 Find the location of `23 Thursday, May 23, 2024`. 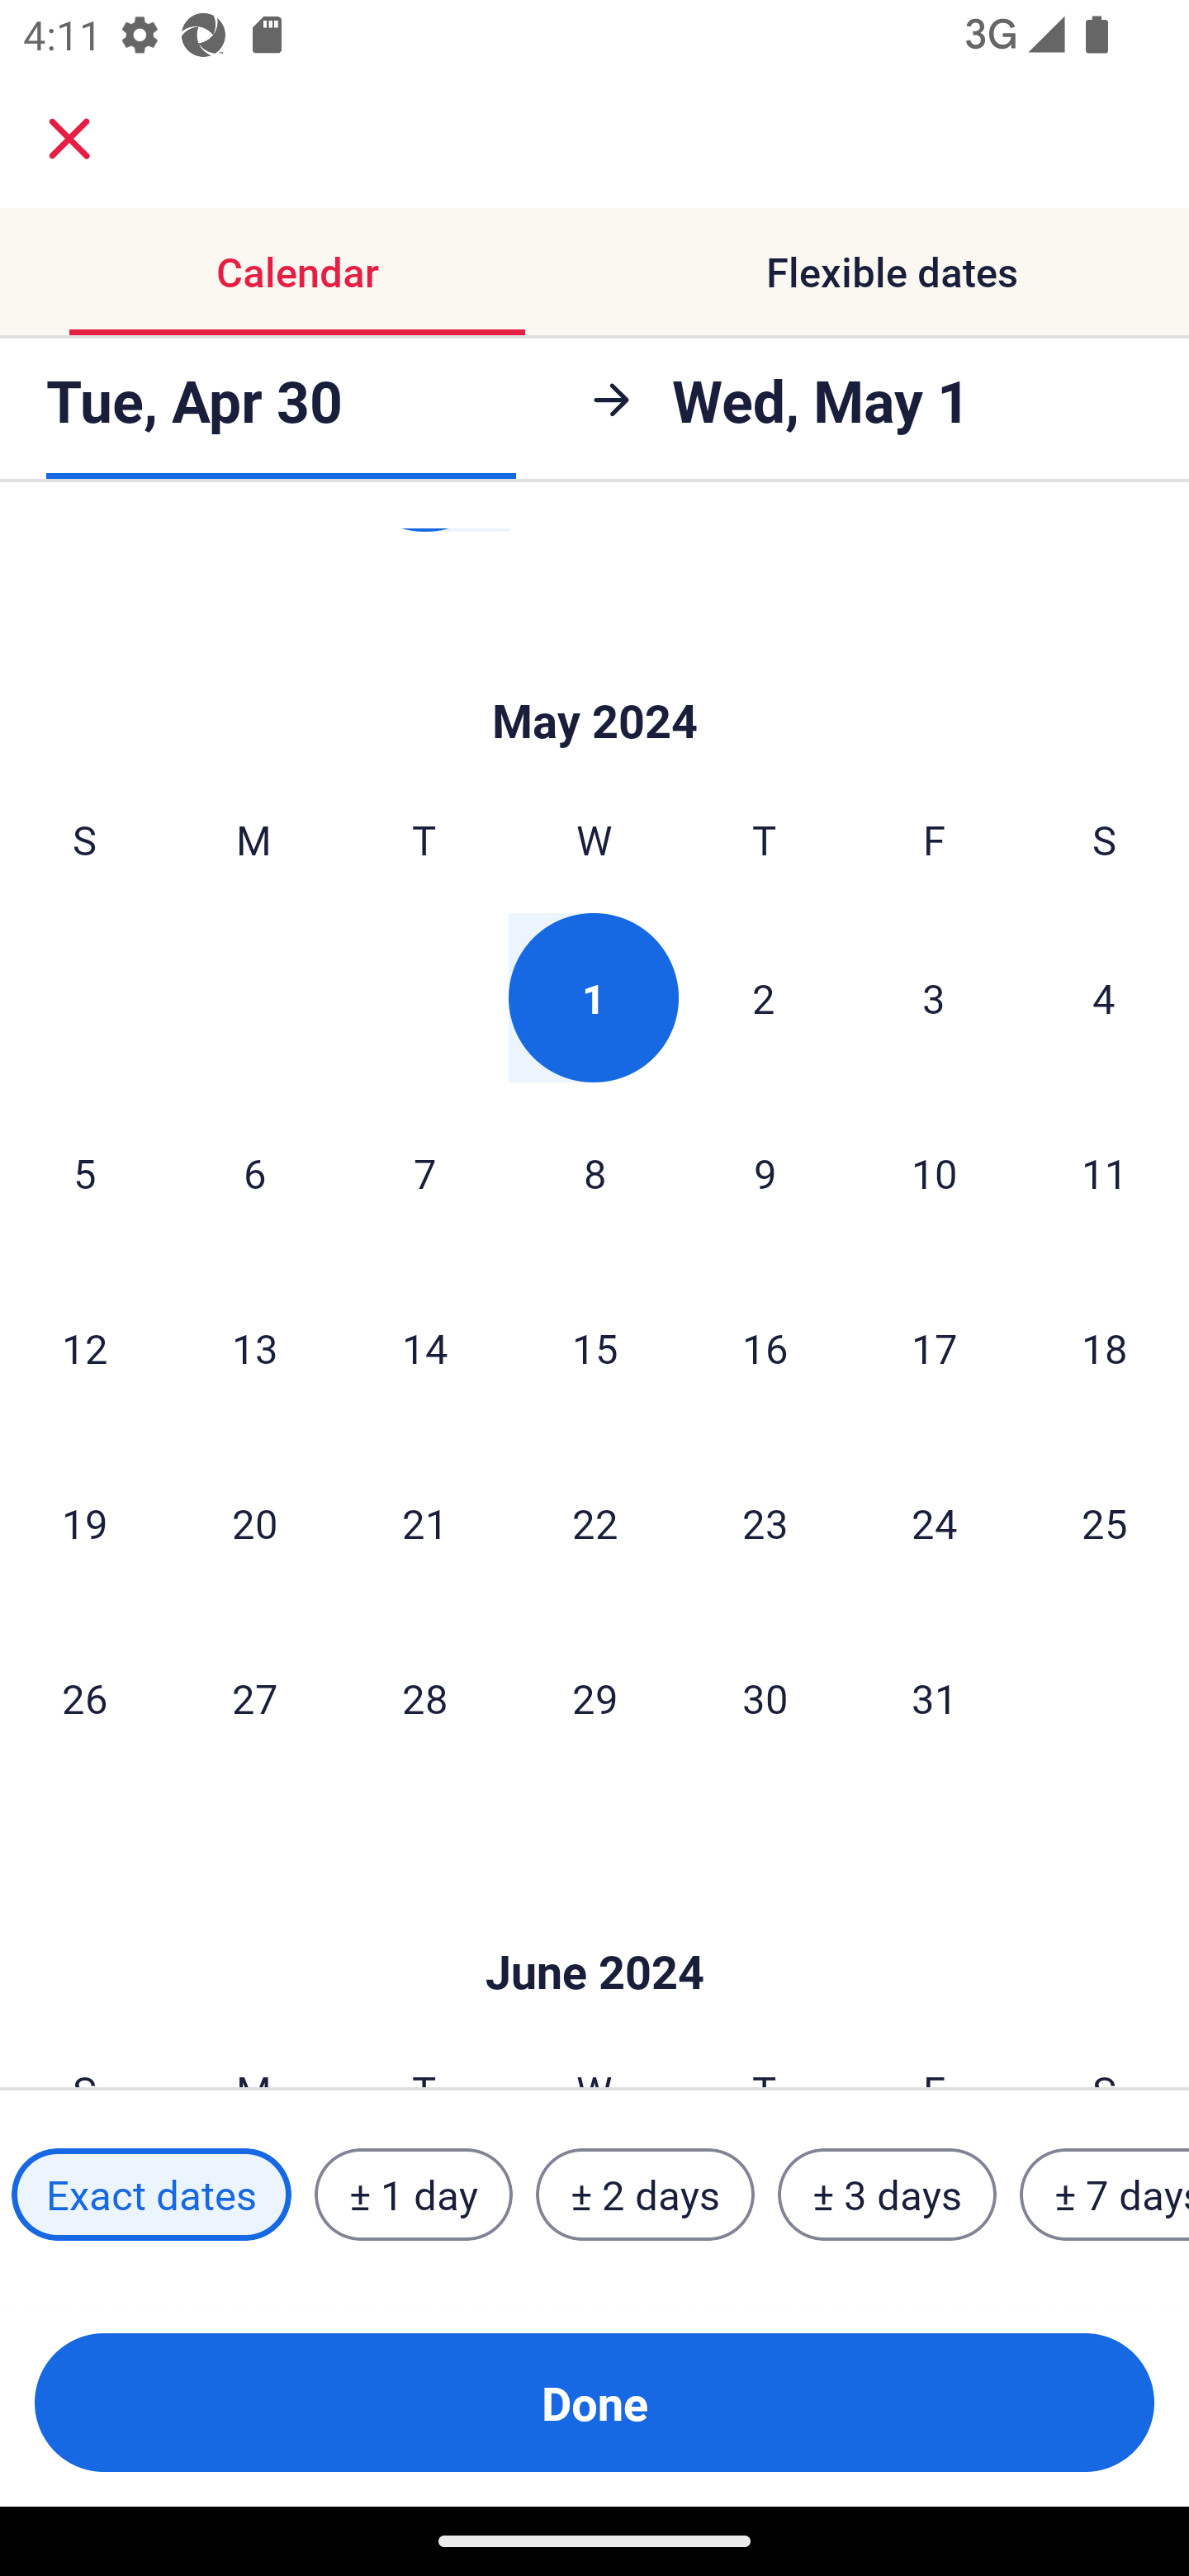

23 Thursday, May 23, 2024 is located at coordinates (765, 1522).